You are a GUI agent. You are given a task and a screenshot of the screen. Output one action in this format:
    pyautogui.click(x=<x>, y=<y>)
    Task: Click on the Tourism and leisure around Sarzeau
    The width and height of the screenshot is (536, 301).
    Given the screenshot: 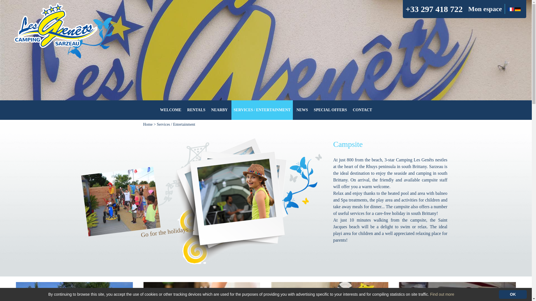 What is the action you would take?
    pyautogui.click(x=219, y=110)
    